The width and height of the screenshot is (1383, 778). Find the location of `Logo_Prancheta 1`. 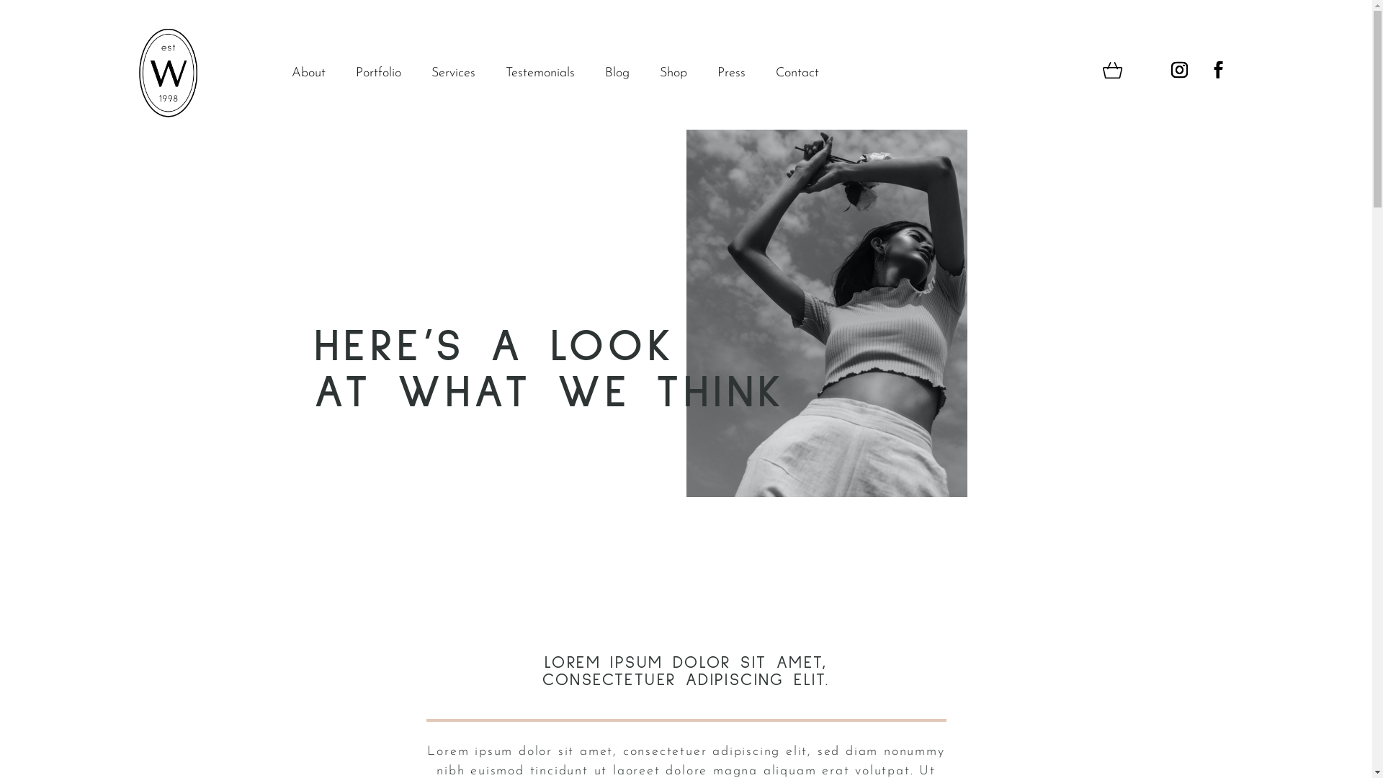

Logo_Prancheta 1 is located at coordinates (167, 73).